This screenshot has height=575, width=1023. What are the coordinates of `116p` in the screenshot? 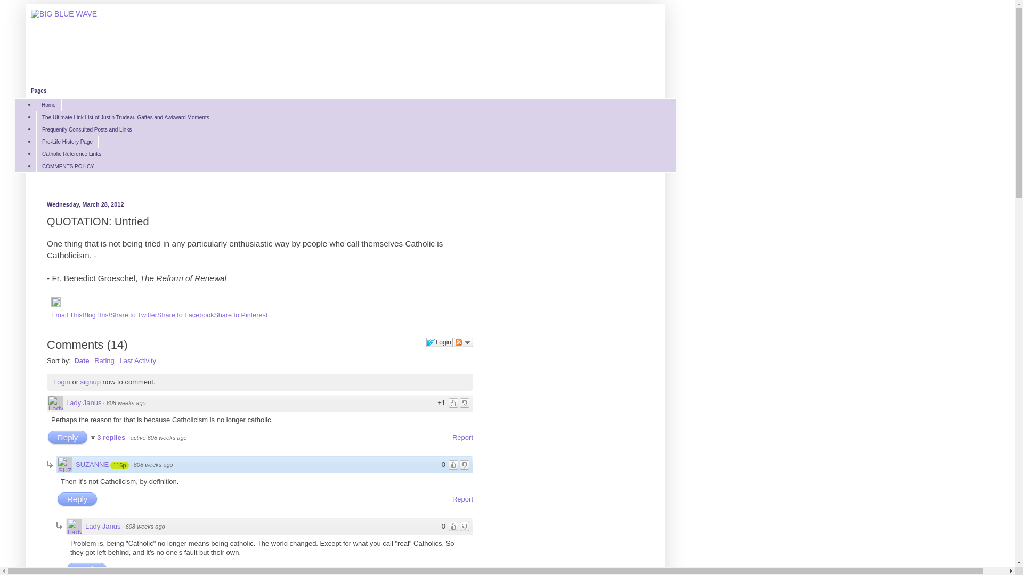 It's located at (120, 465).